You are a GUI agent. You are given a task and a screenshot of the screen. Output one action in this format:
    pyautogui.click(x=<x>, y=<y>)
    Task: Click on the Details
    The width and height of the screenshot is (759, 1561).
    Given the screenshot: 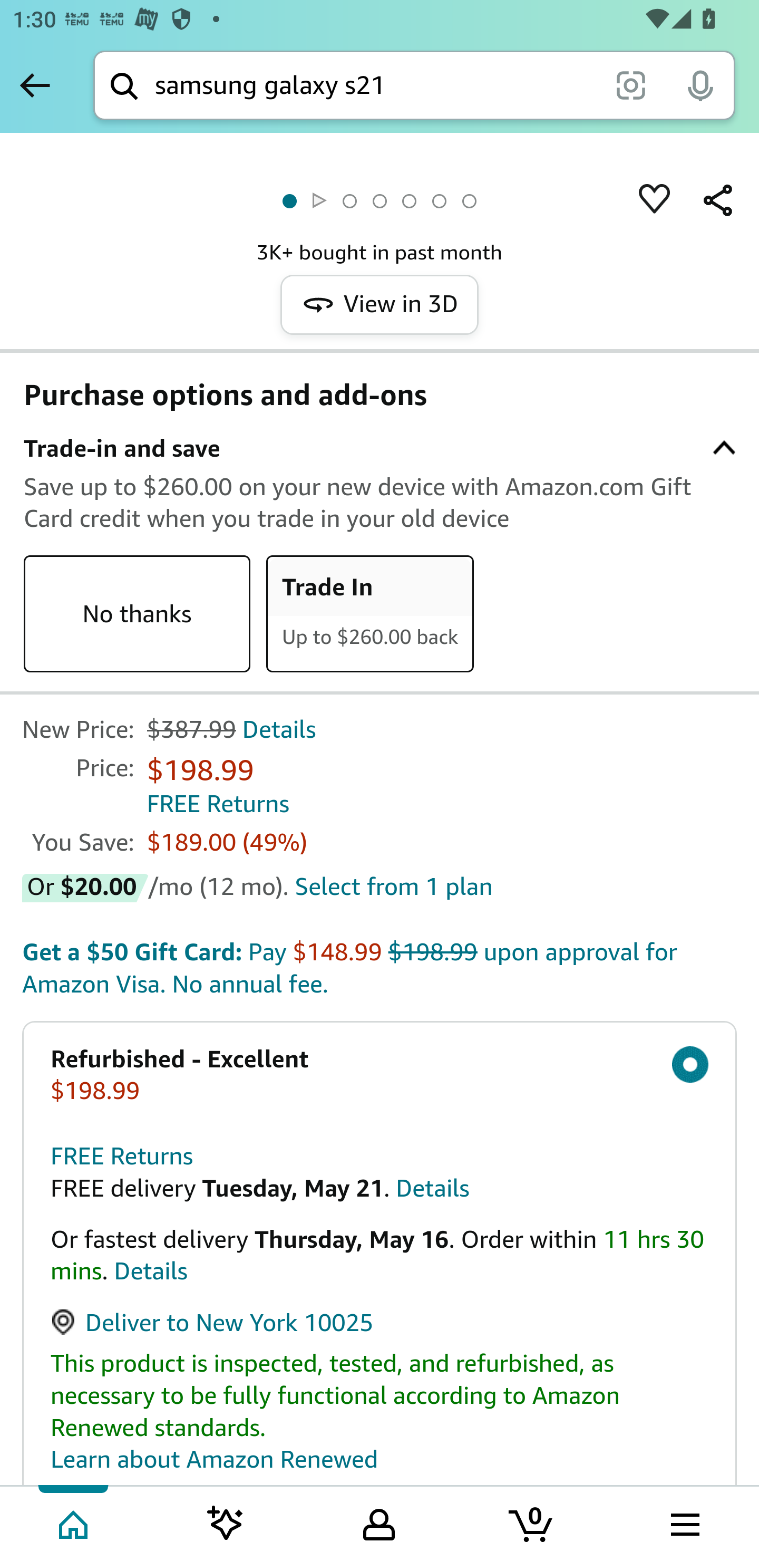 What is the action you would take?
    pyautogui.click(x=151, y=1271)
    